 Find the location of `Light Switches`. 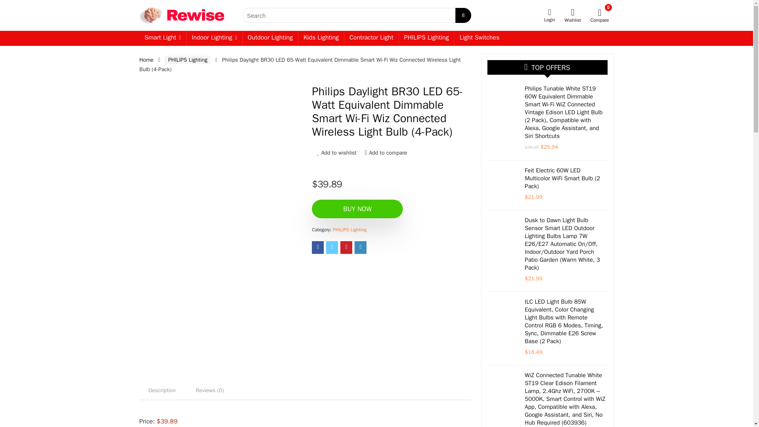

Light Switches is located at coordinates (479, 38).